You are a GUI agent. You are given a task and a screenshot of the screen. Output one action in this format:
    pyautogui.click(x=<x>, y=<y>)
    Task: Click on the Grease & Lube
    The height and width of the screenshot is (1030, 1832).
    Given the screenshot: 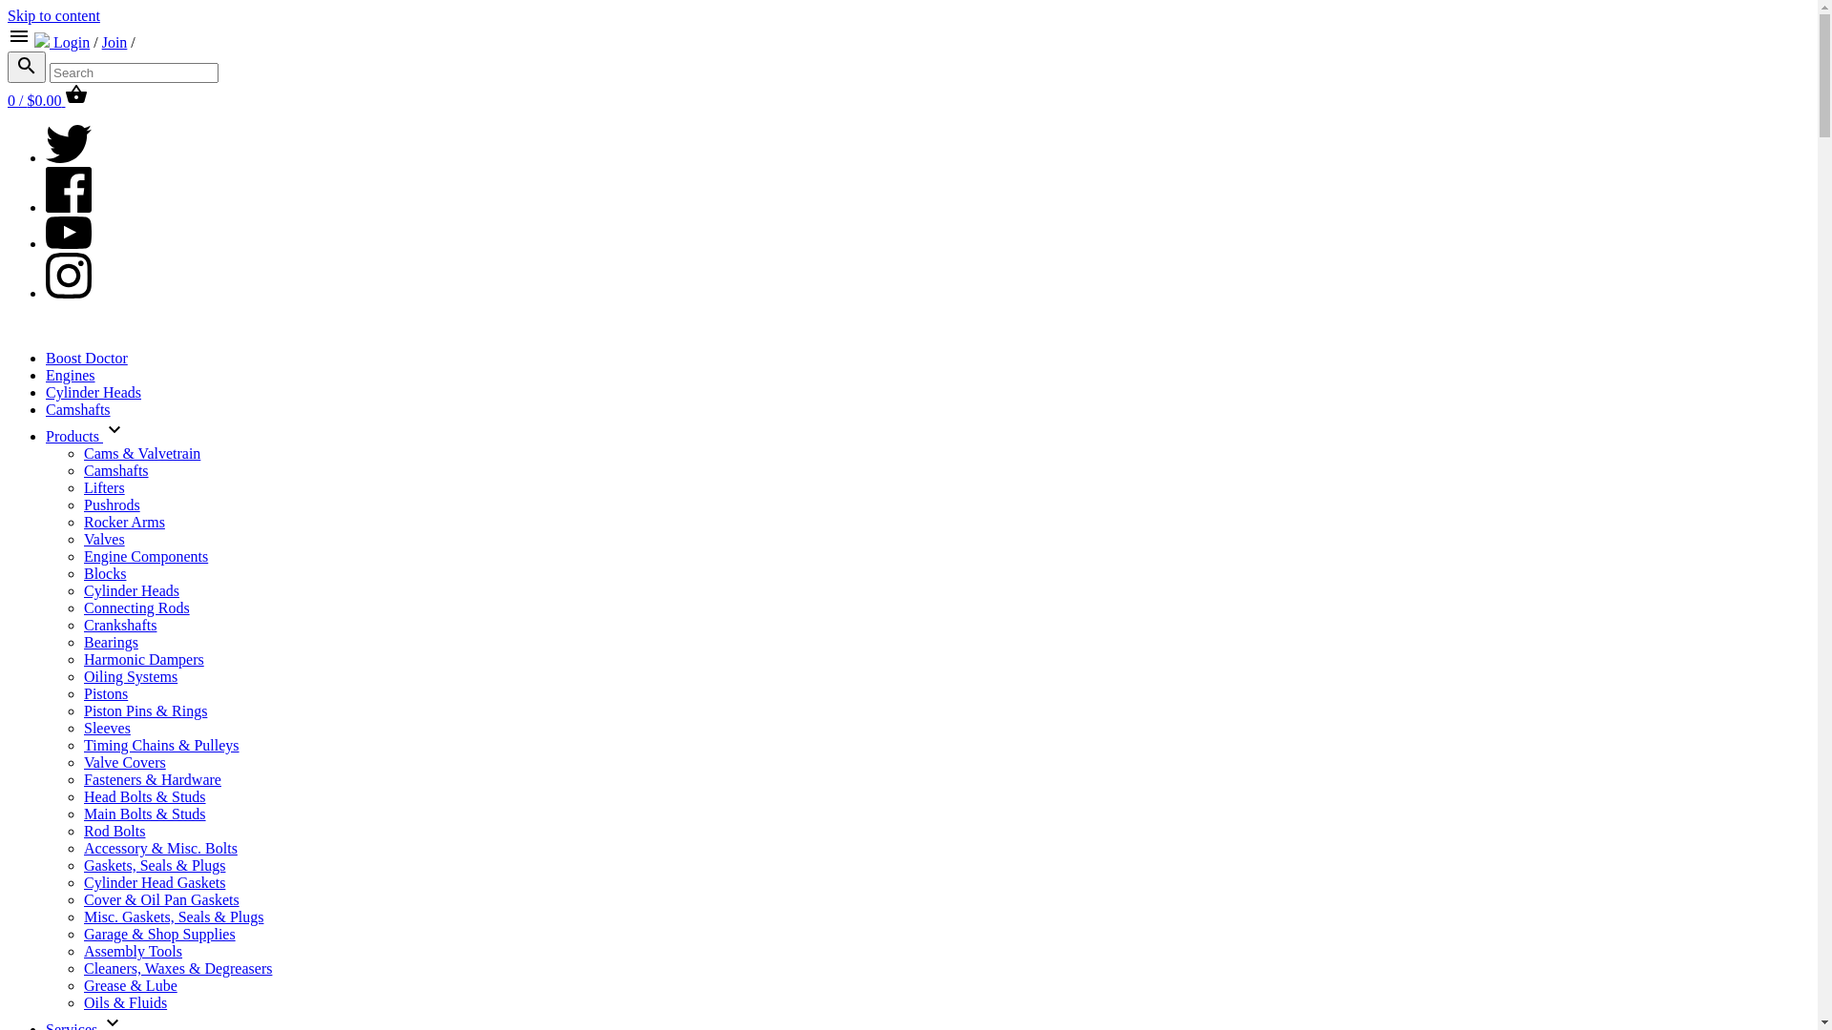 What is the action you would take?
    pyautogui.click(x=131, y=986)
    